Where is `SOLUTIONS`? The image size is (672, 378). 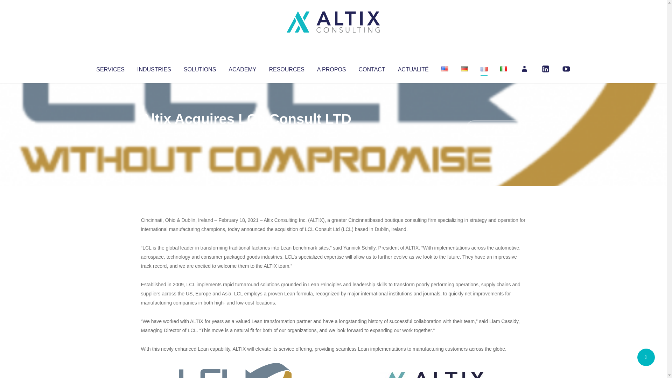
SOLUTIONS is located at coordinates (199, 68).